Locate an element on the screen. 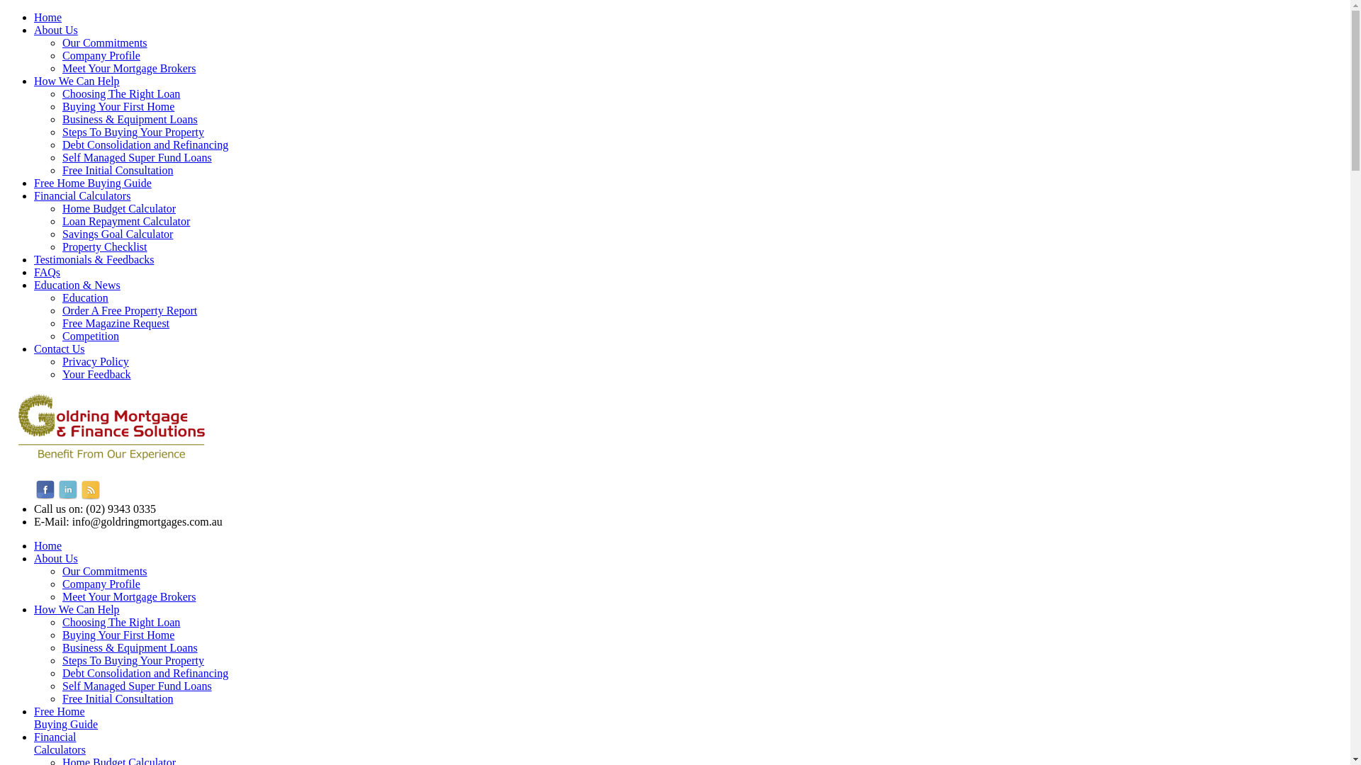  Steps To Buying Your Property is located at coordinates (703, 132).